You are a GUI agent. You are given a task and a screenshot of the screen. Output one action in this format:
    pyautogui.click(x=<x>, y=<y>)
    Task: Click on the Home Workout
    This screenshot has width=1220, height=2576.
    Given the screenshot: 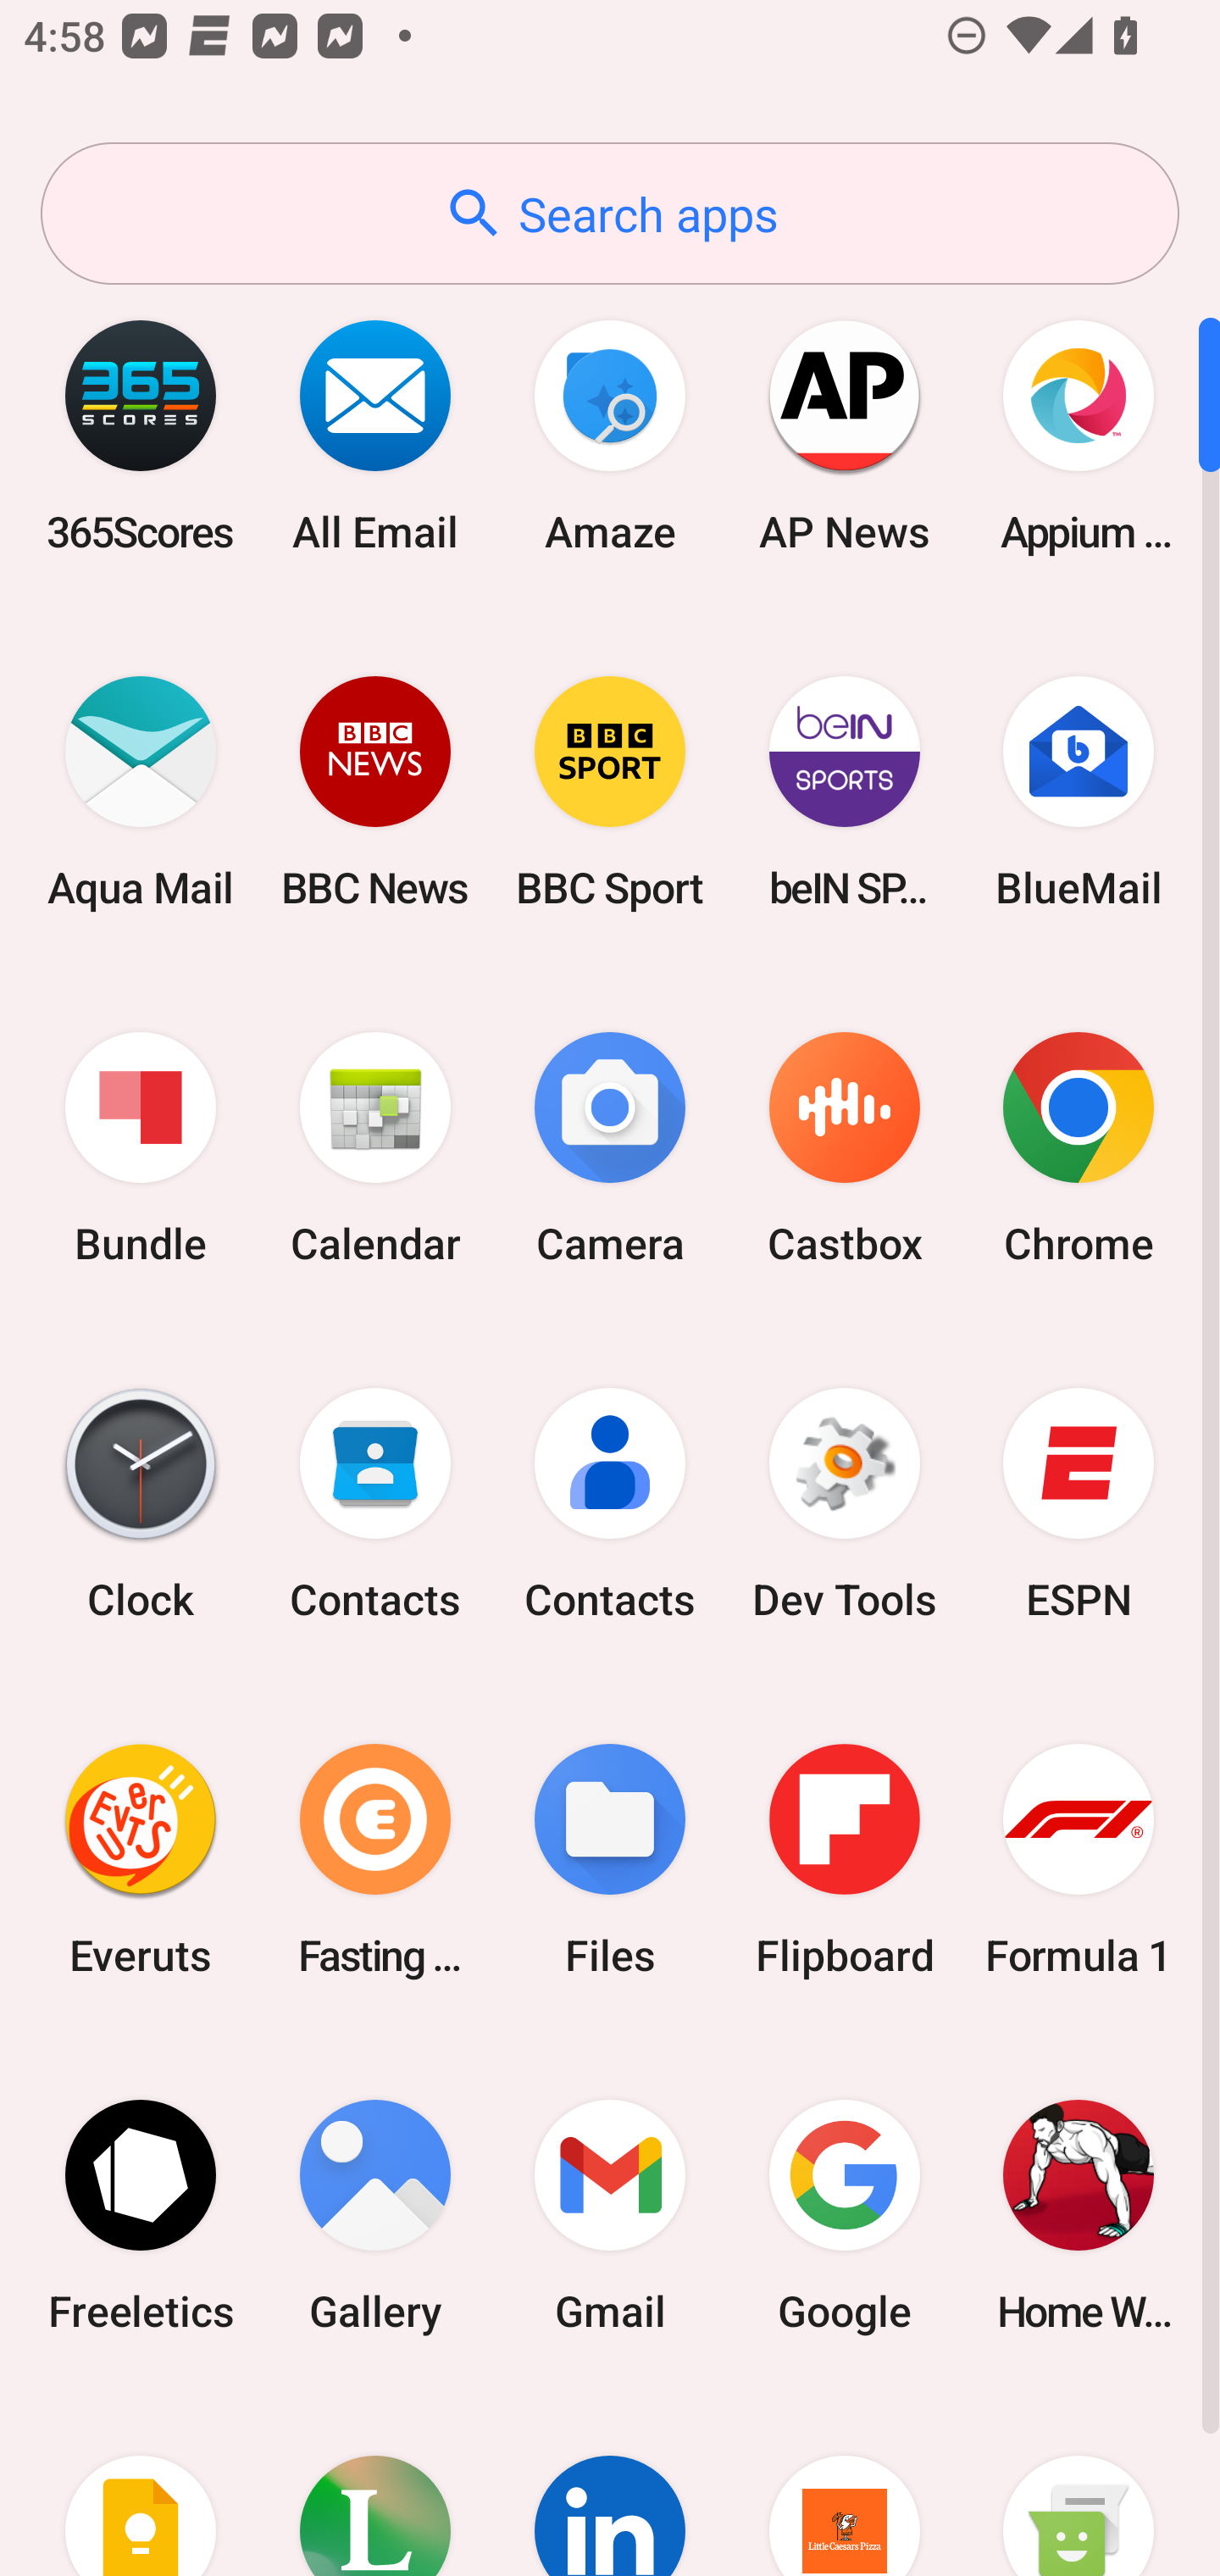 What is the action you would take?
    pyautogui.click(x=1079, y=2215)
    